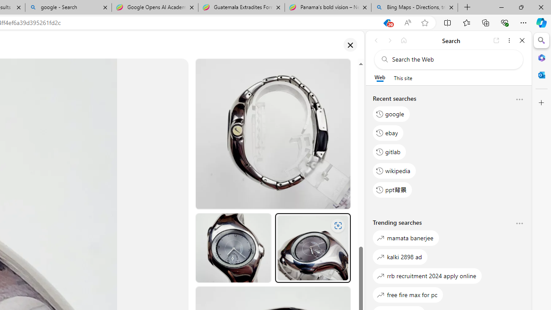 The image size is (551, 310). What do you see at coordinates (350, 45) in the screenshot?
I see `Close image gallery dialog` at bounding box center [350, 45].